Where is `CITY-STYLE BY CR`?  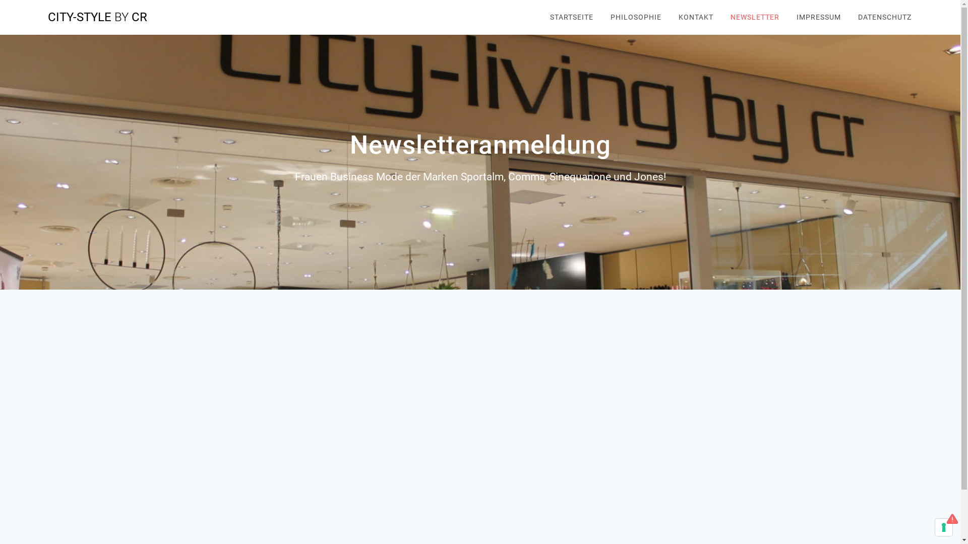
CITY-STYLE BY CR is located at coordinates (98, 17).